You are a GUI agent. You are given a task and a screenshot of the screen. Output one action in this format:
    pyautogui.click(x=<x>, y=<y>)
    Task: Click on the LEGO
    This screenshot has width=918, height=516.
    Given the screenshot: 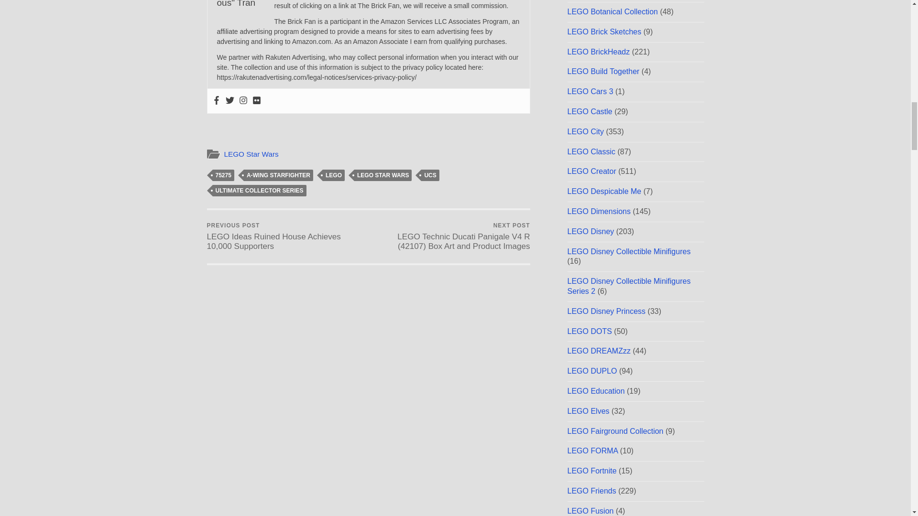 What is the action you would take?
    pyautogui.click(x=334, y=175)
    